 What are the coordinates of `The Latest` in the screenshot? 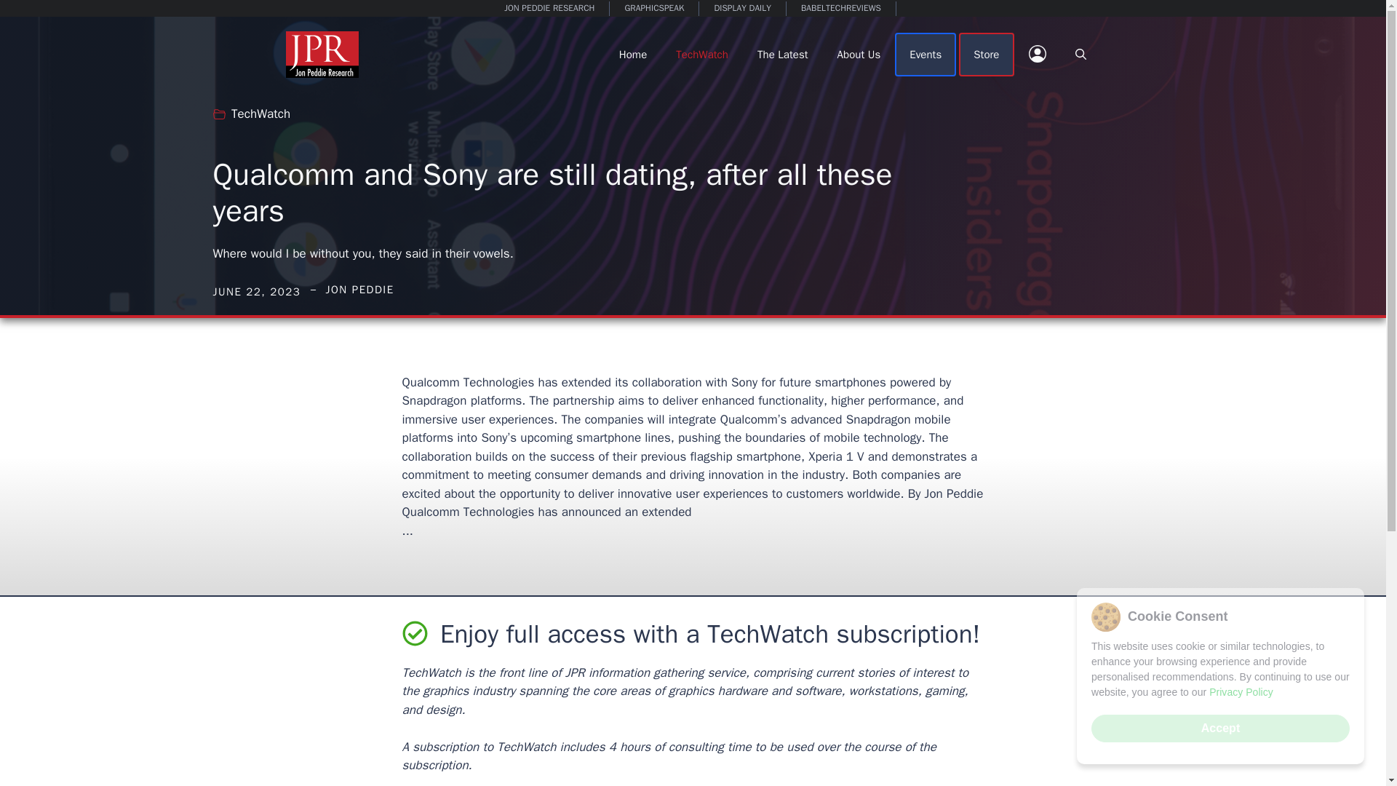 It's located at (783, 54).